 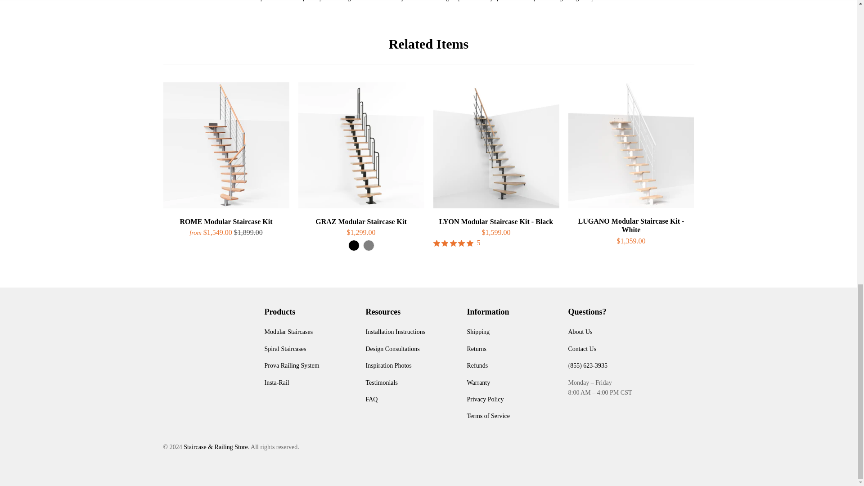 I want to click on 5, so click(x=459, y=243).